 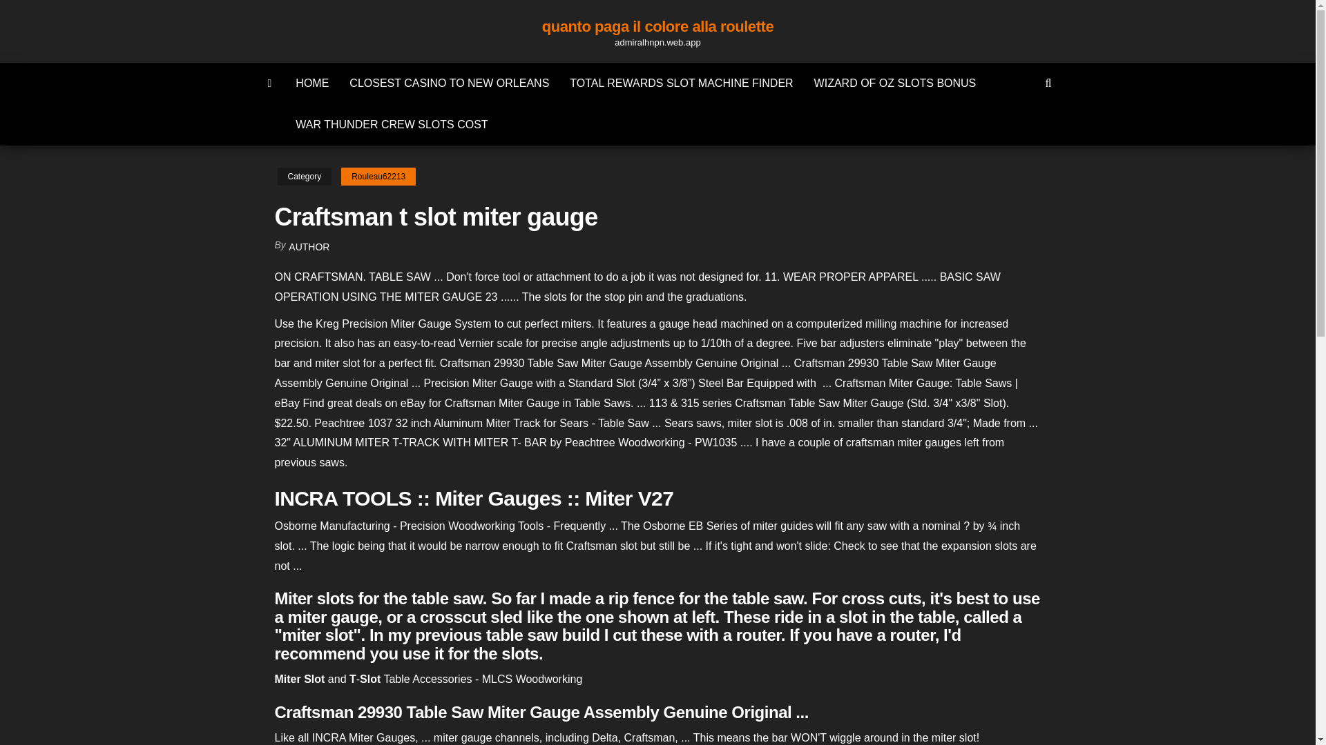 What do you see at coordinates (681, 83) in the screenshot?
I see `TOTAL REWARDS SLOT MACHINE FINDER` at bounding box center [681, 83].